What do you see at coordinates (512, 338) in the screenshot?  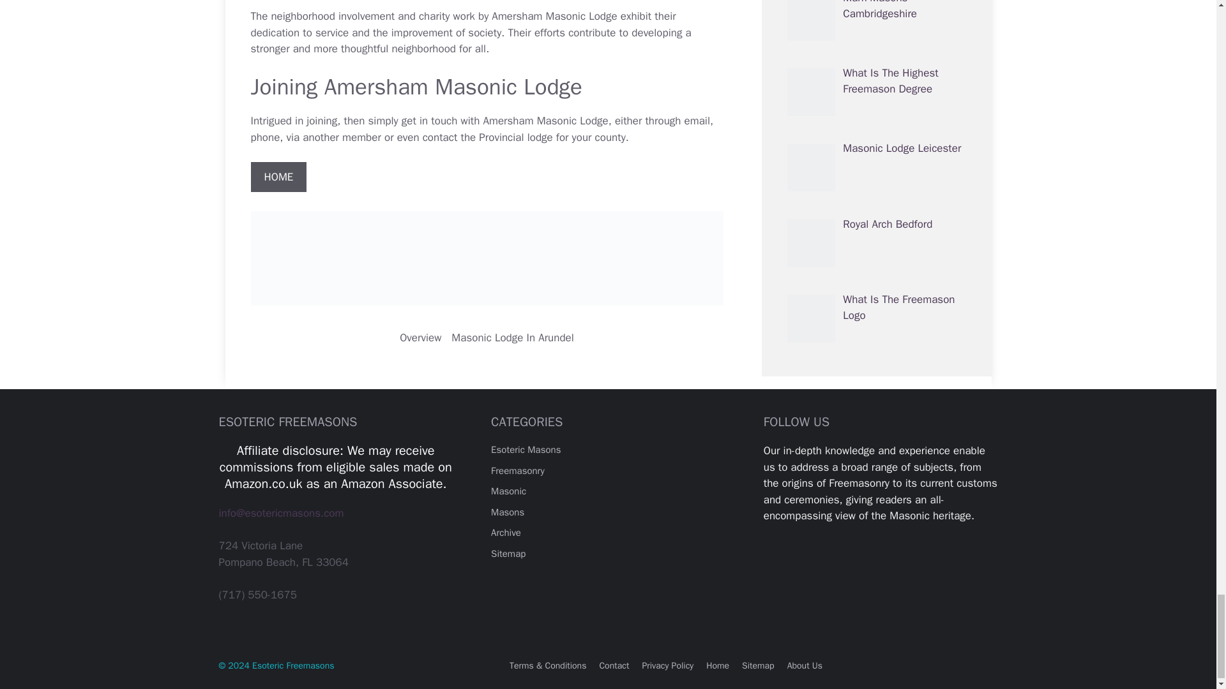 I see `Masonic Lodge In Arundel` at bounding box center [512, 338].